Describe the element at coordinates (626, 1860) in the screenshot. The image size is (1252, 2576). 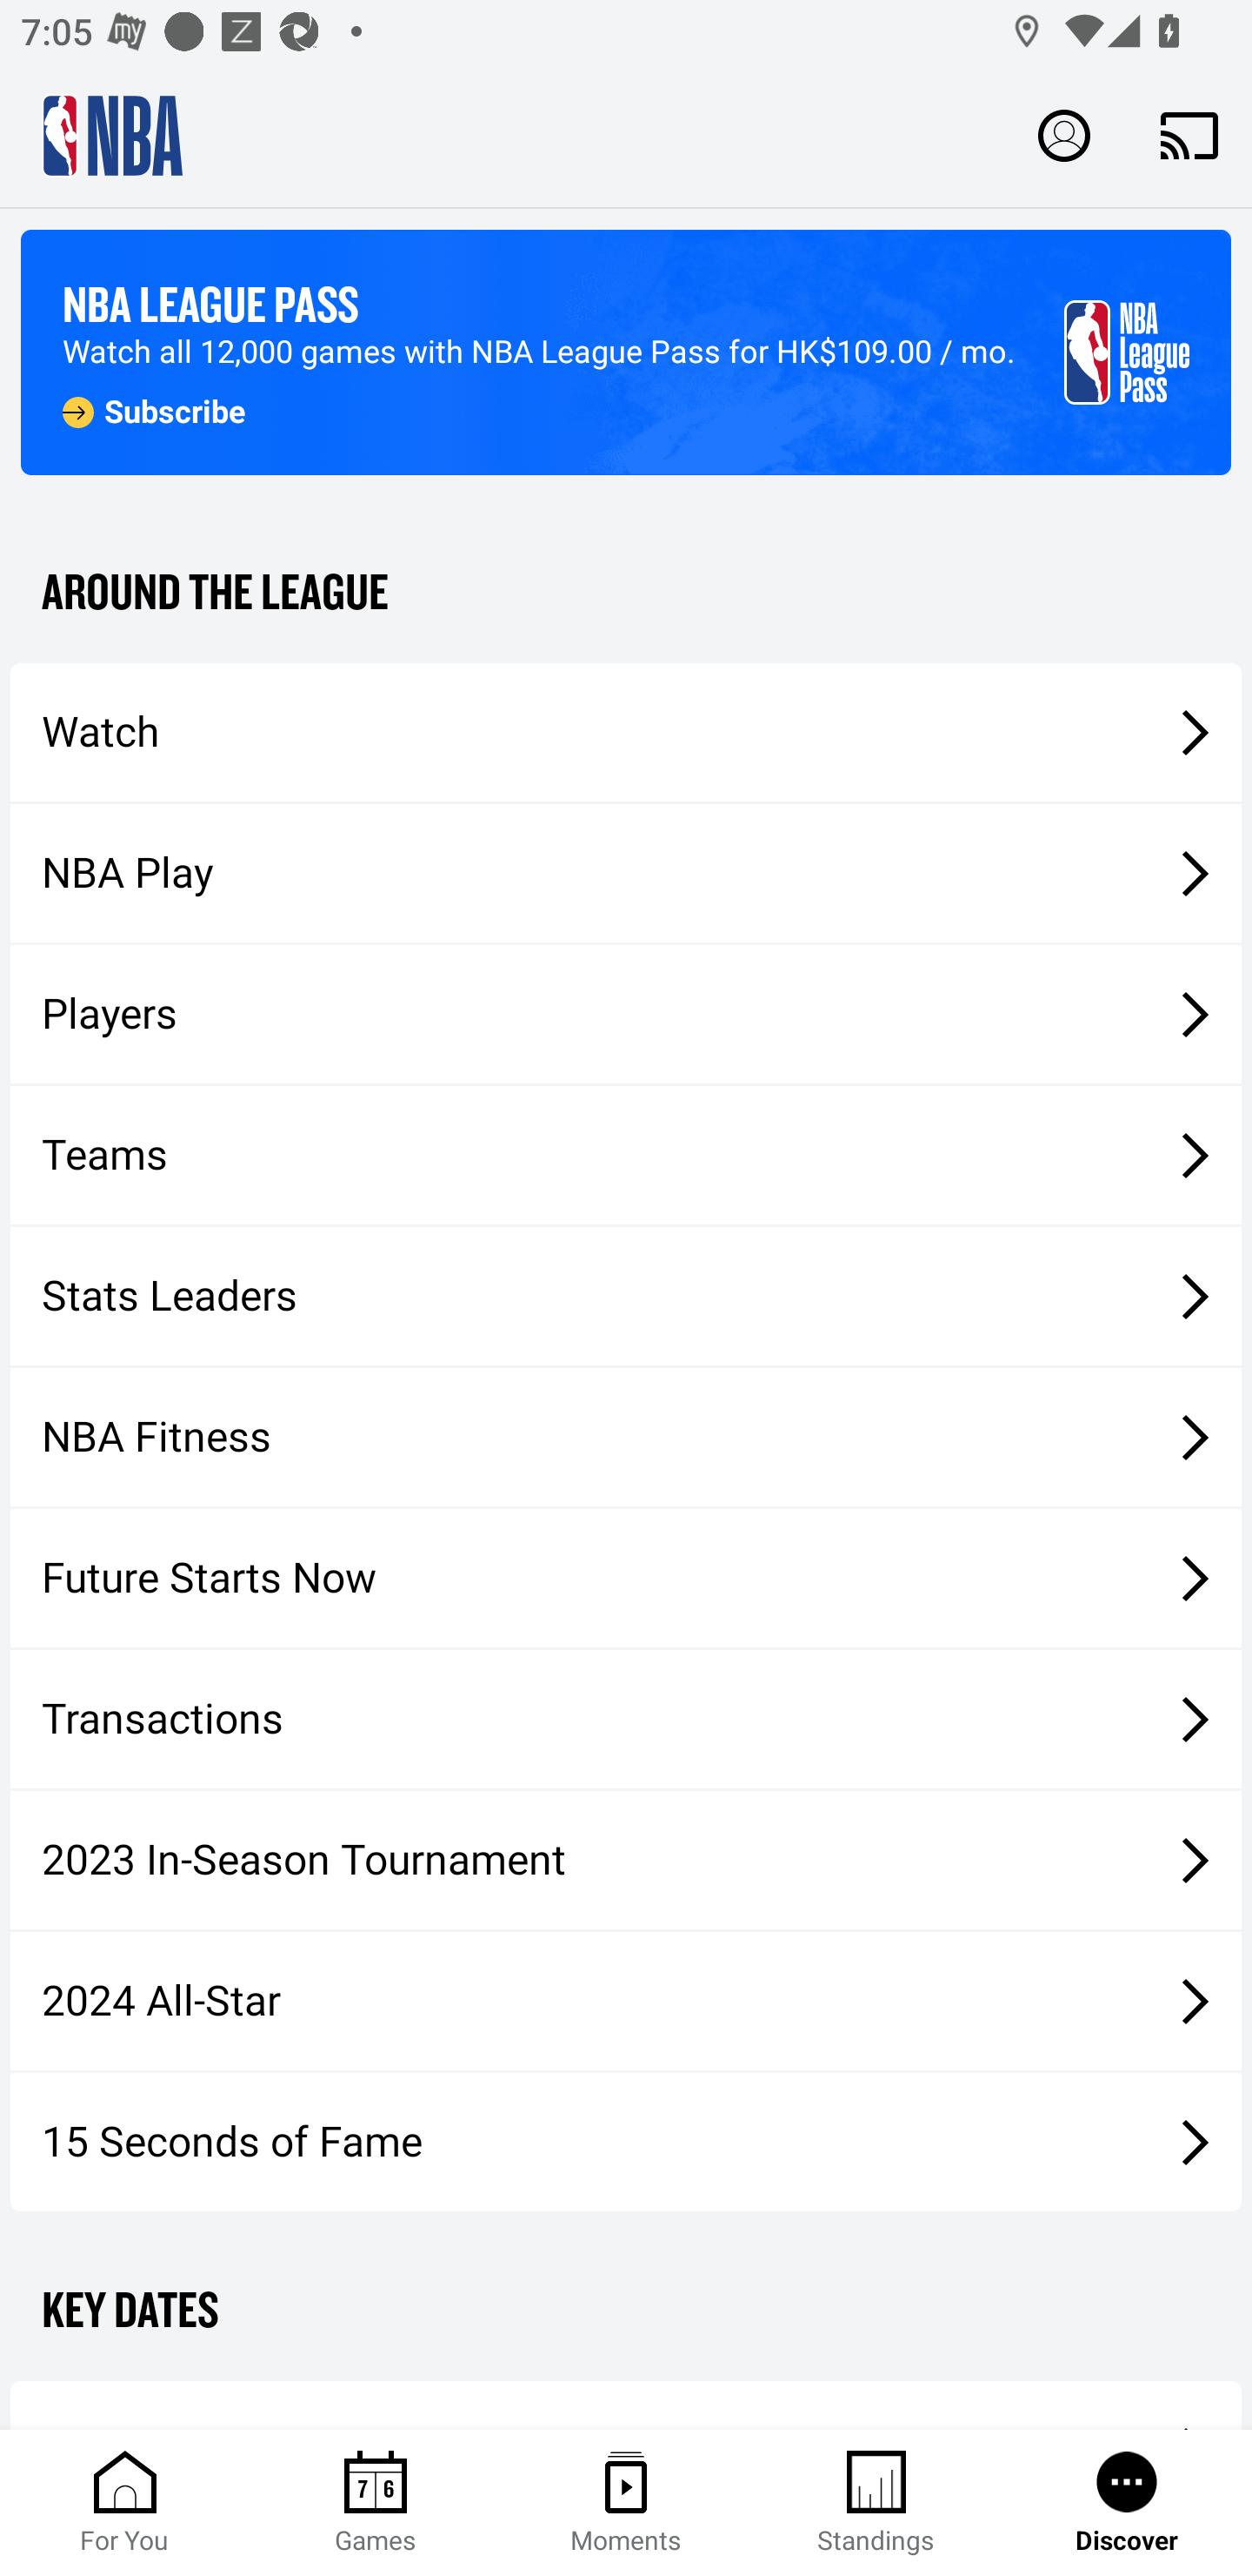
I see `2023 In-Season Tournament` at that location.